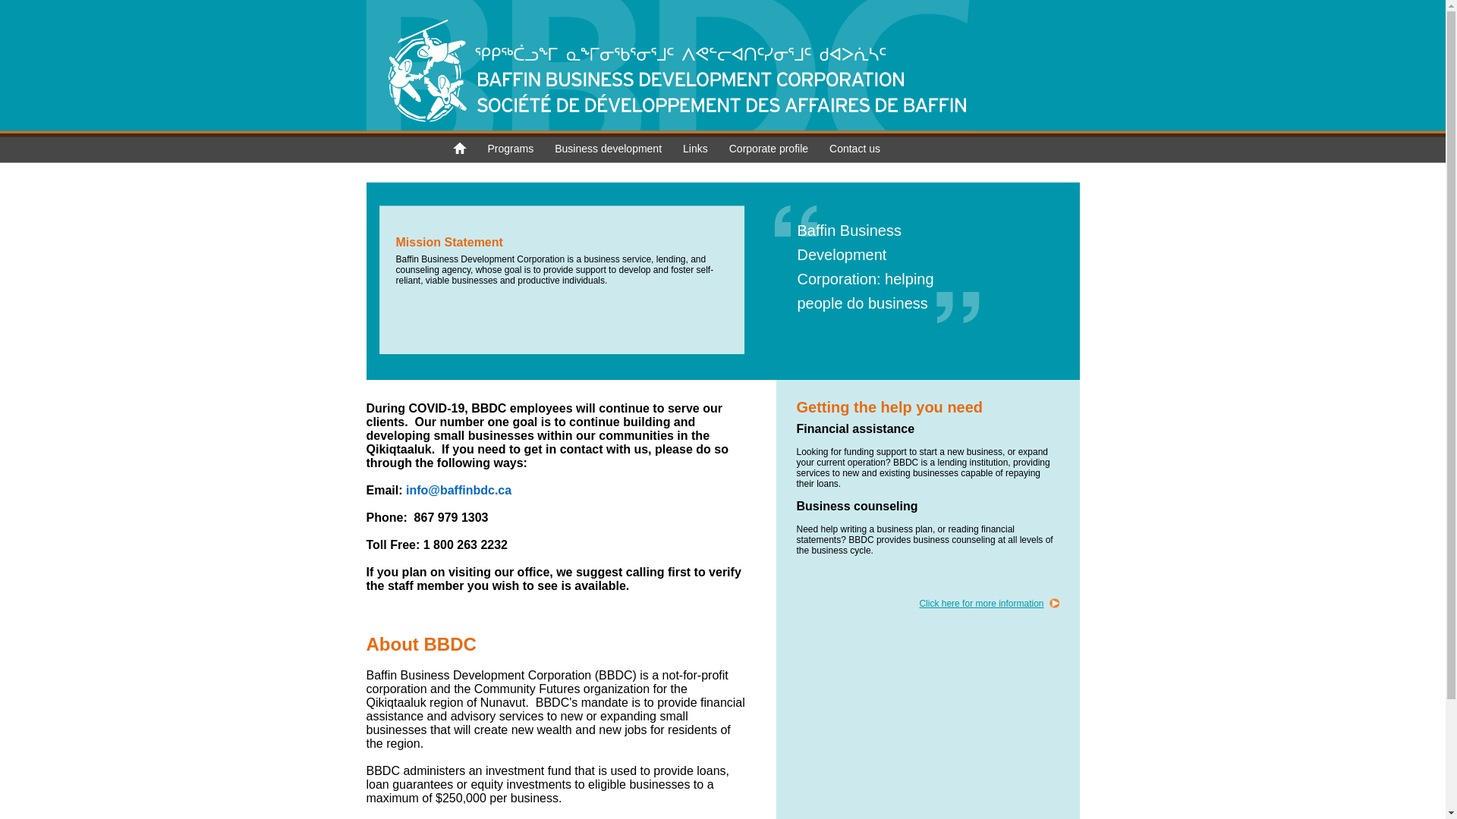  What do you see at coordinates (989, 604) in the screenshot?
I see `Click here for more information` at bounding box center [989, 604].